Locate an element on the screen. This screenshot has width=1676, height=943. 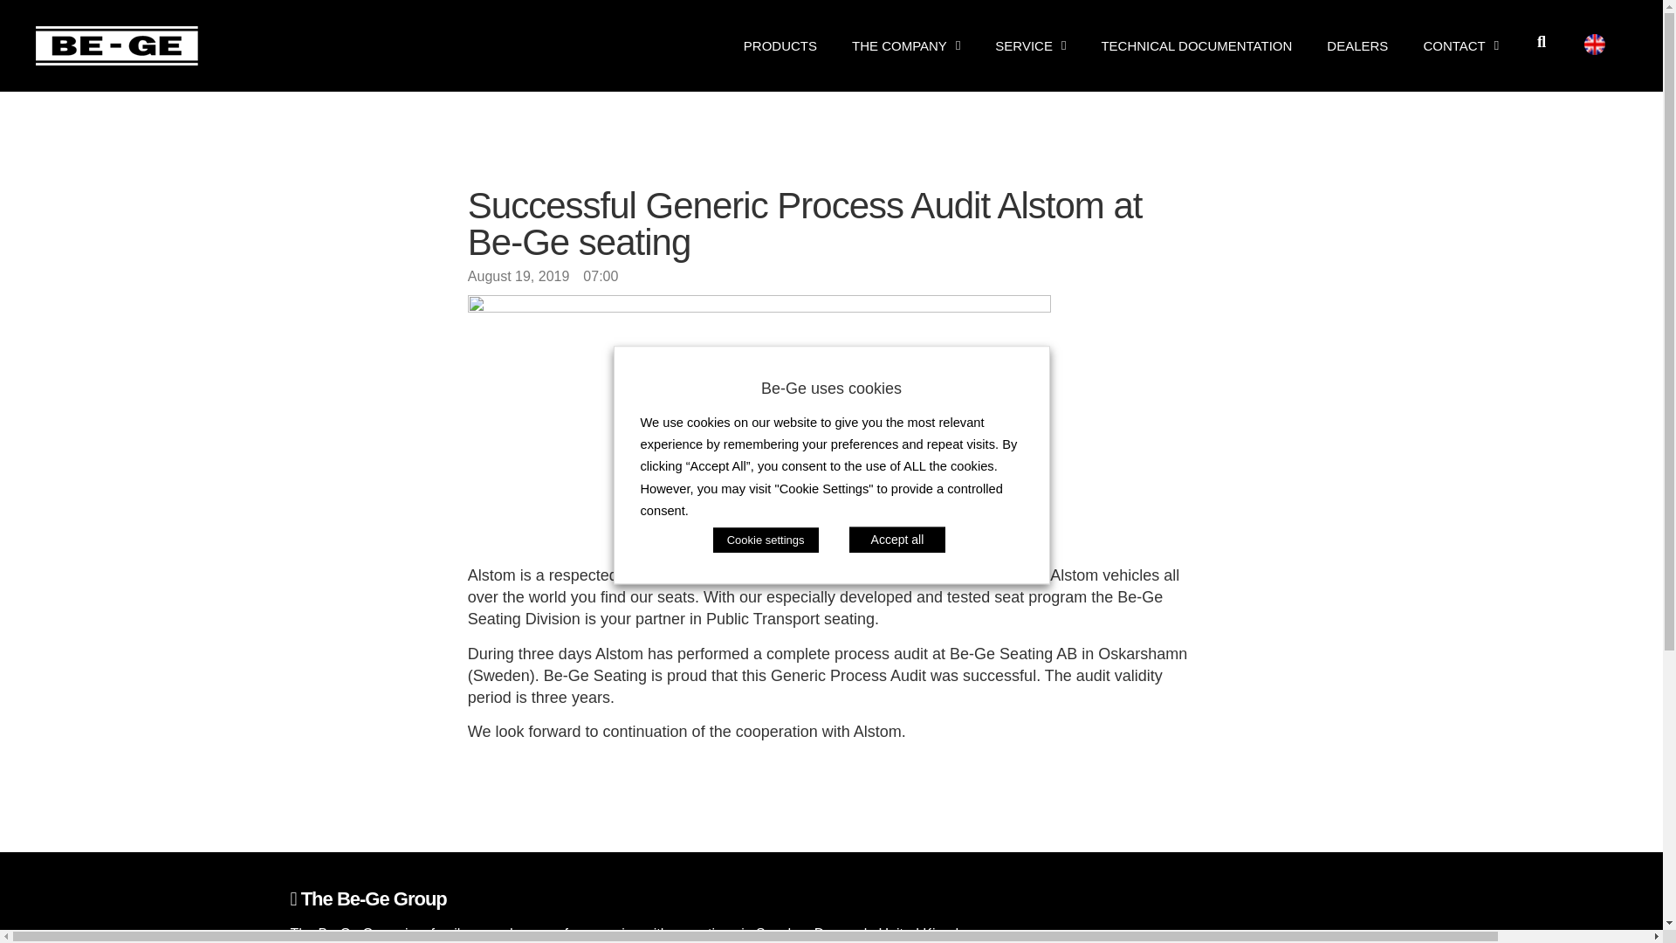
DEALERS is located at coordinates (1357, 45).